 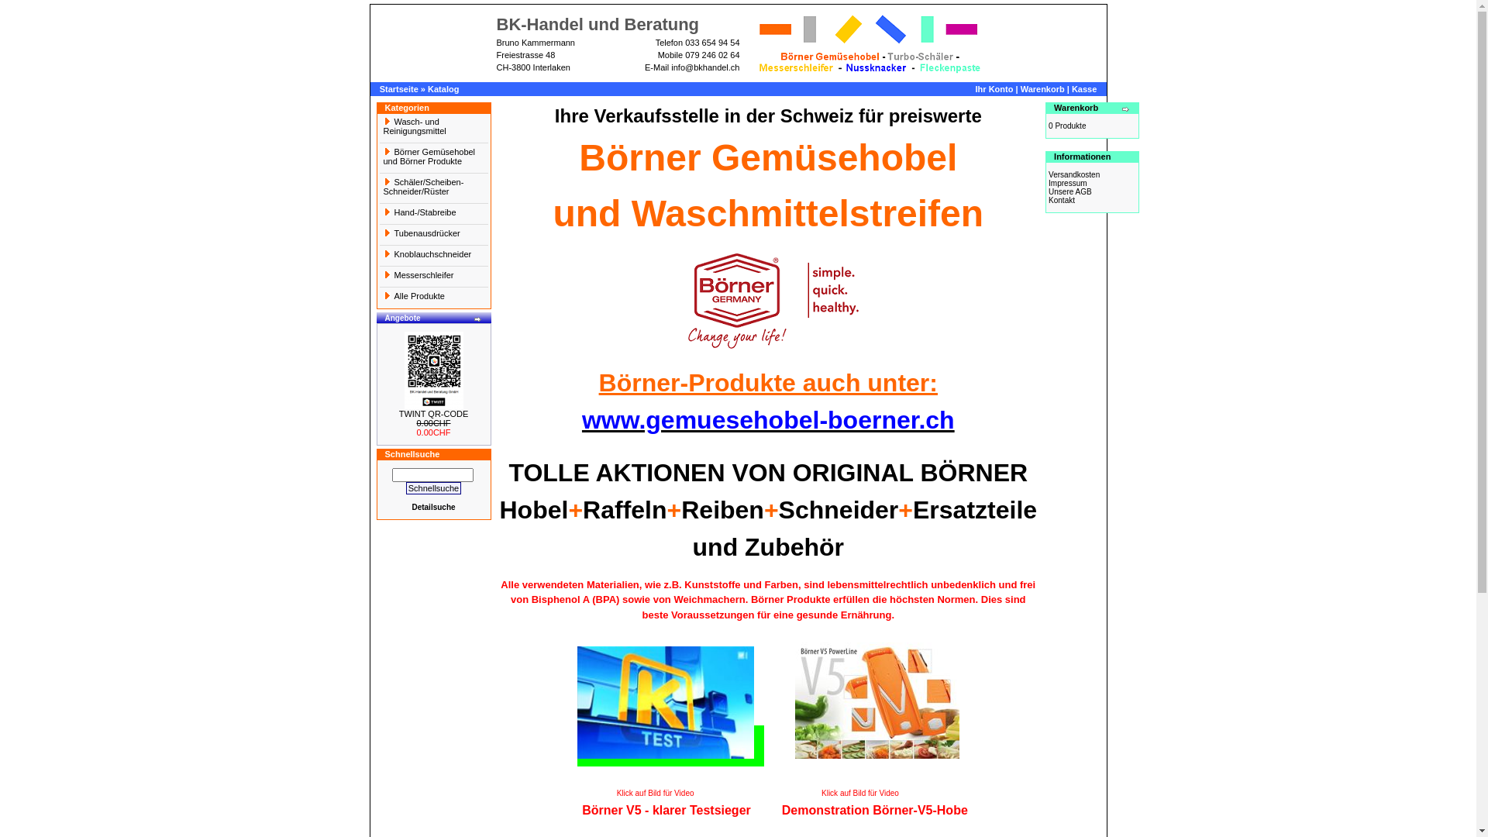 What do you see at coordinates (434, 277) in the screenshot?
I see `Messerschleifer` at bounding box center [434, 277].